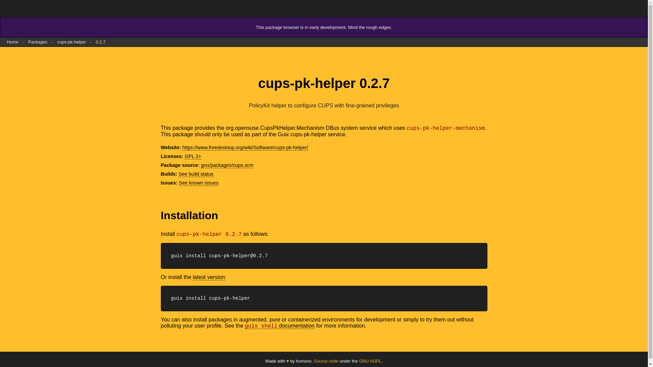 This screenshot has width=653, height=367. I want to click on Packages, so click(38, 42).